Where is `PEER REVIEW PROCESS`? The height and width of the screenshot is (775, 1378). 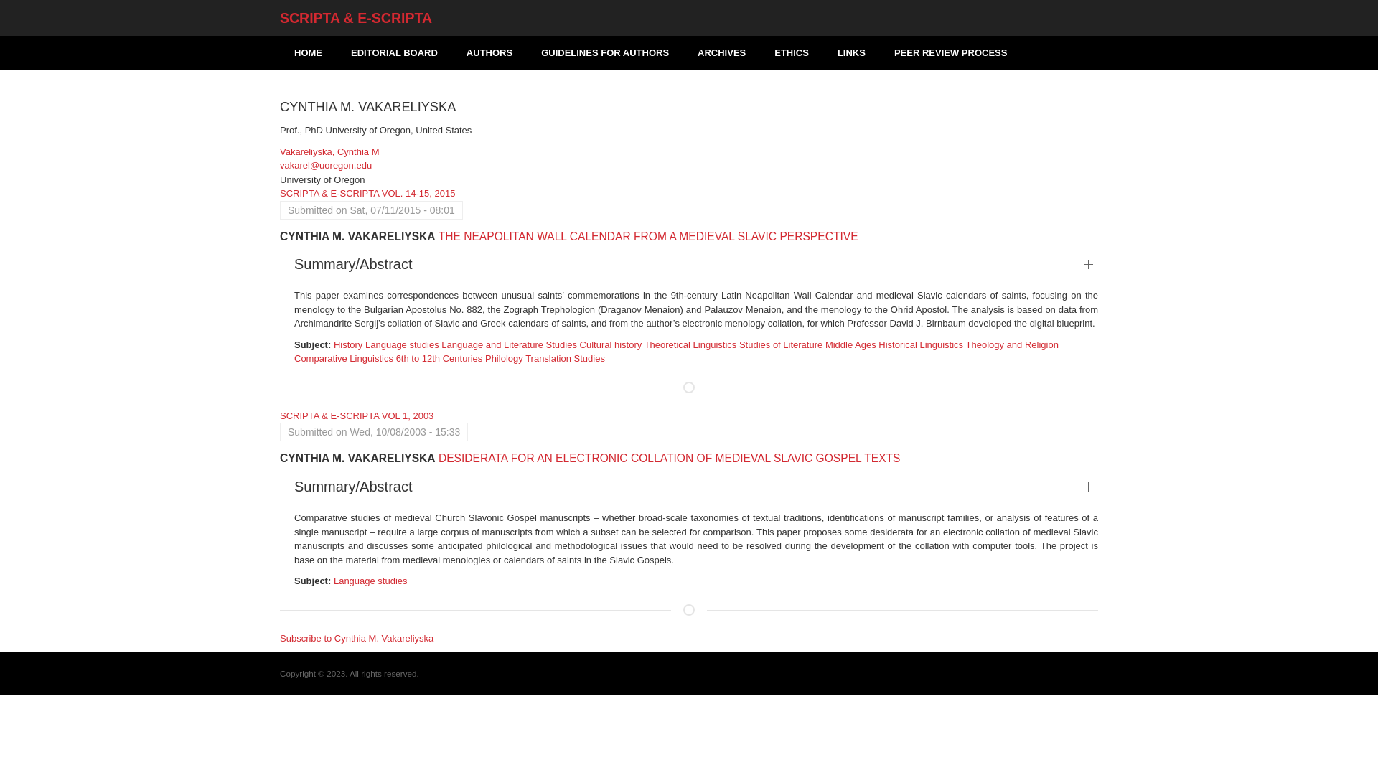
PEER REVIEW PROCESS is located at coordinates (950, 52).